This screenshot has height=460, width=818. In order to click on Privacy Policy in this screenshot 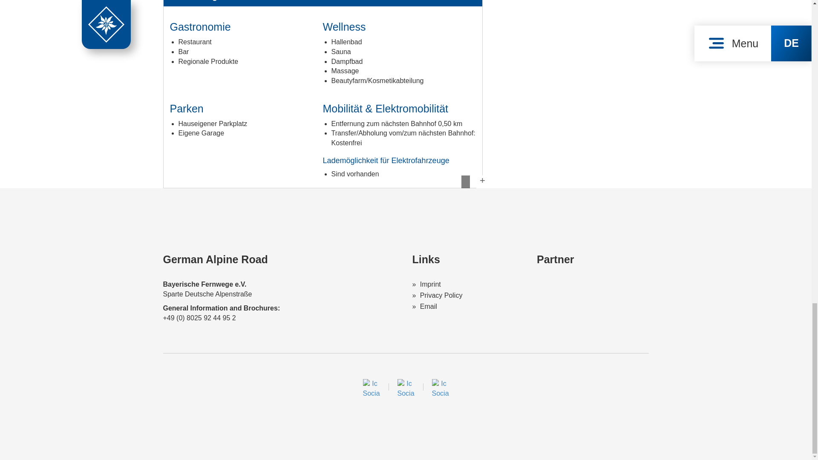, I will do `click(437, 295)`.